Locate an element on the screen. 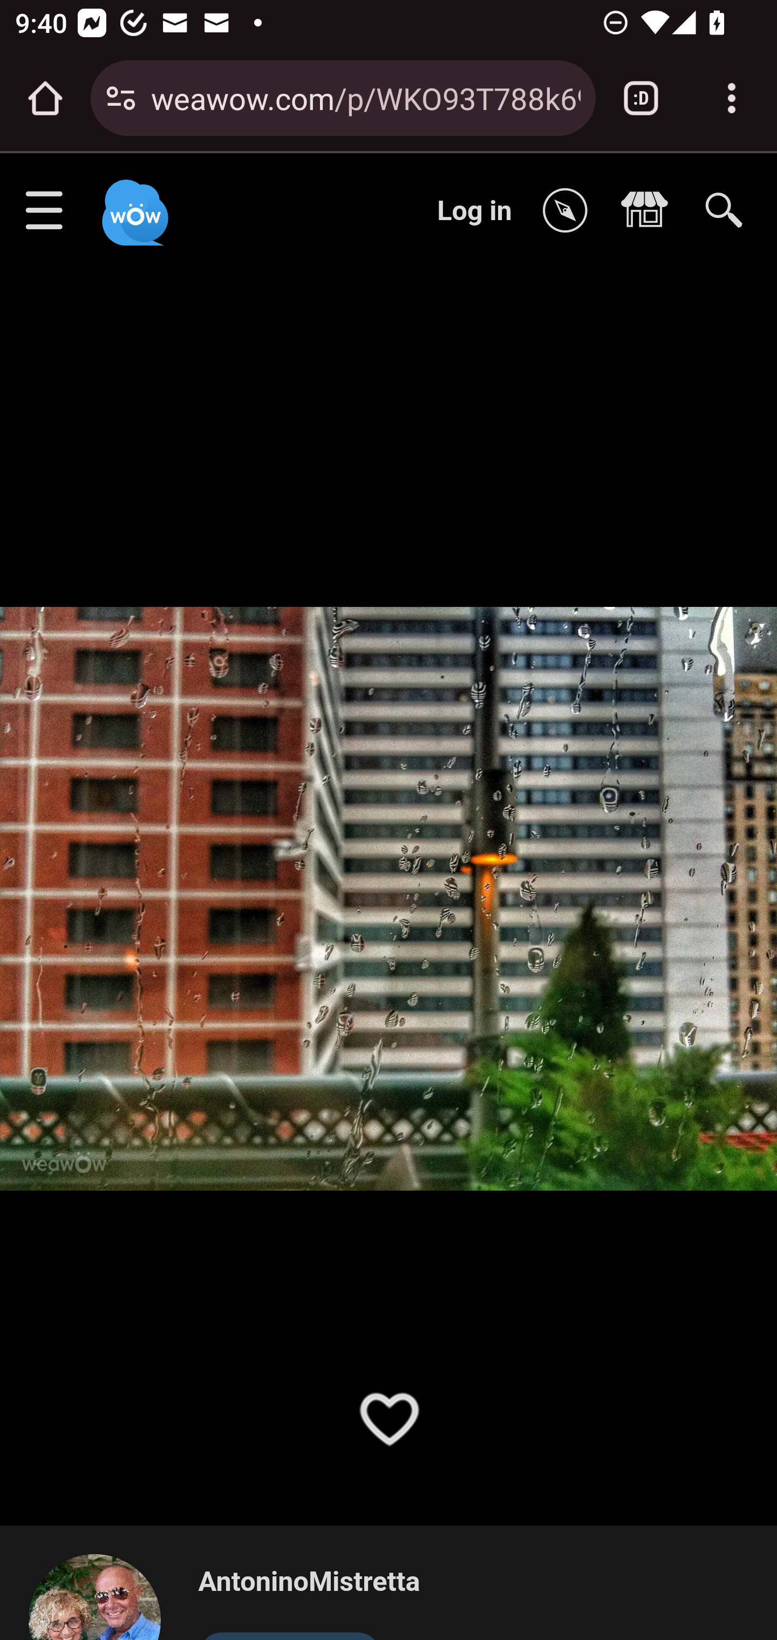 This screenshot has height=1640, width=777. Open the home page is located at coordinates (45, 98).